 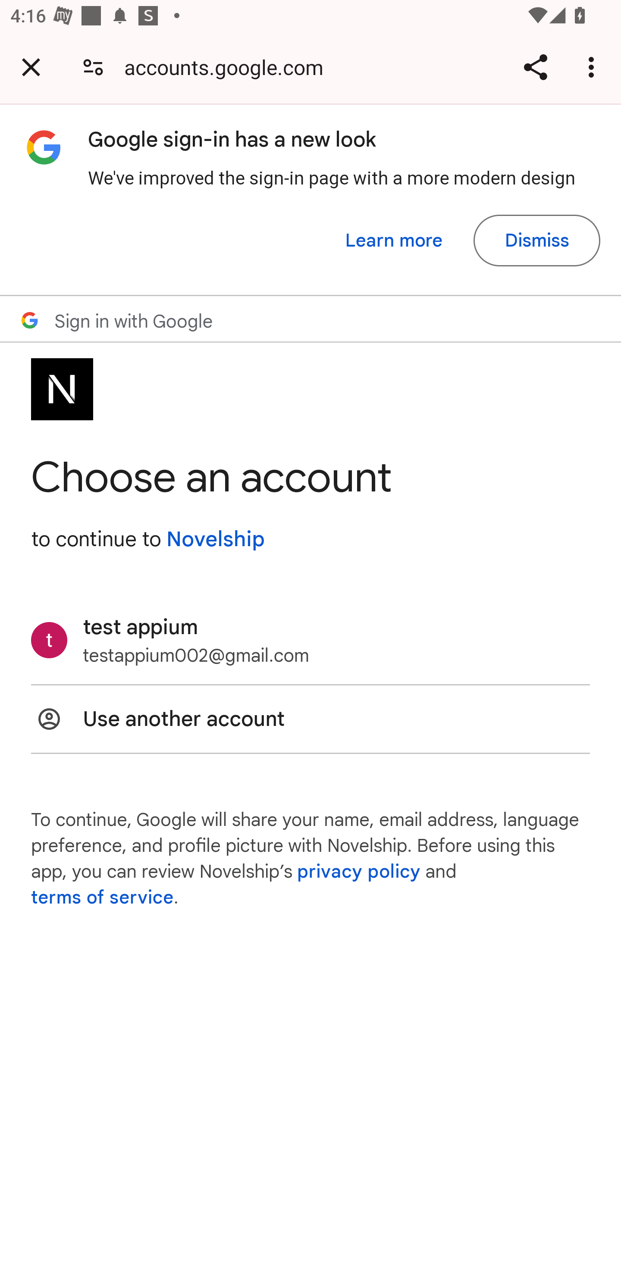 What do you see at coordinates (103, 898) in the screenshot?
I see `terms of service` at bounding box center [103, 898].